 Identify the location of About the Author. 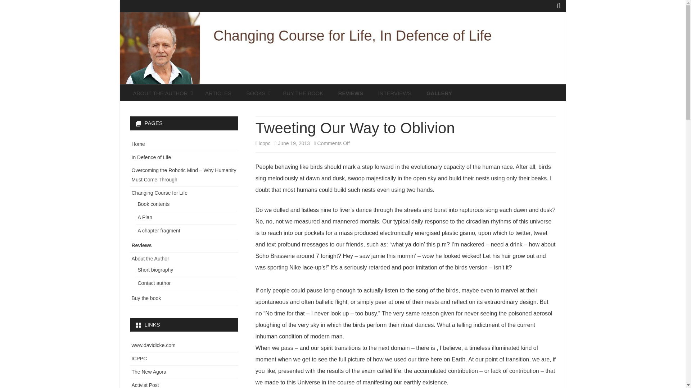
(150, 258).